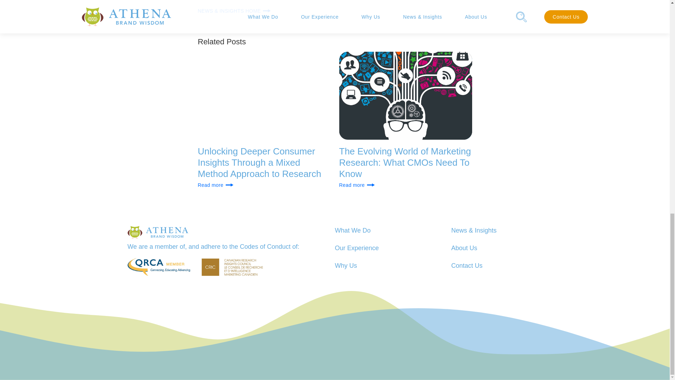  Describe the element at coordinates (264, 185) in the screenshot. I see `Read more` at that location.